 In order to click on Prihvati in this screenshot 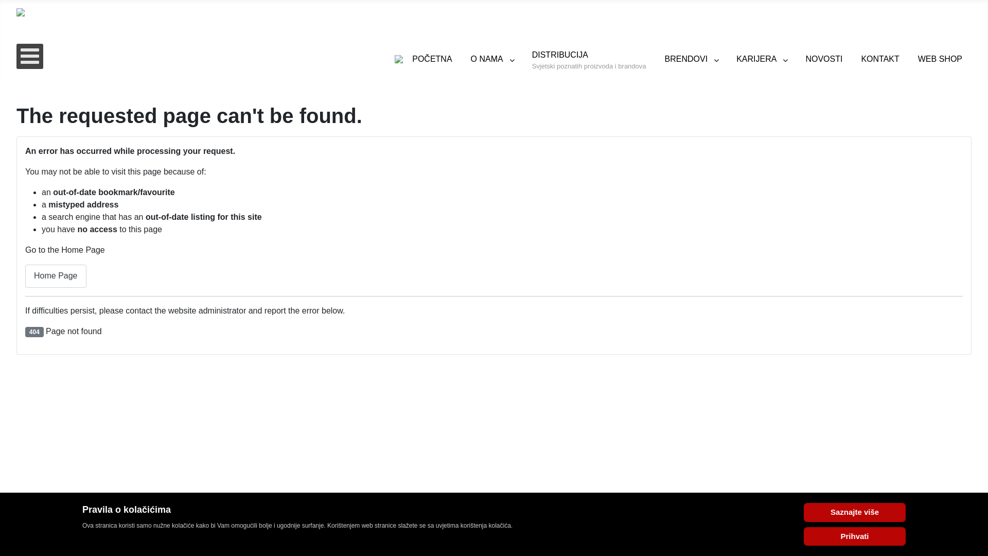, I will do `click(855, 536)`.